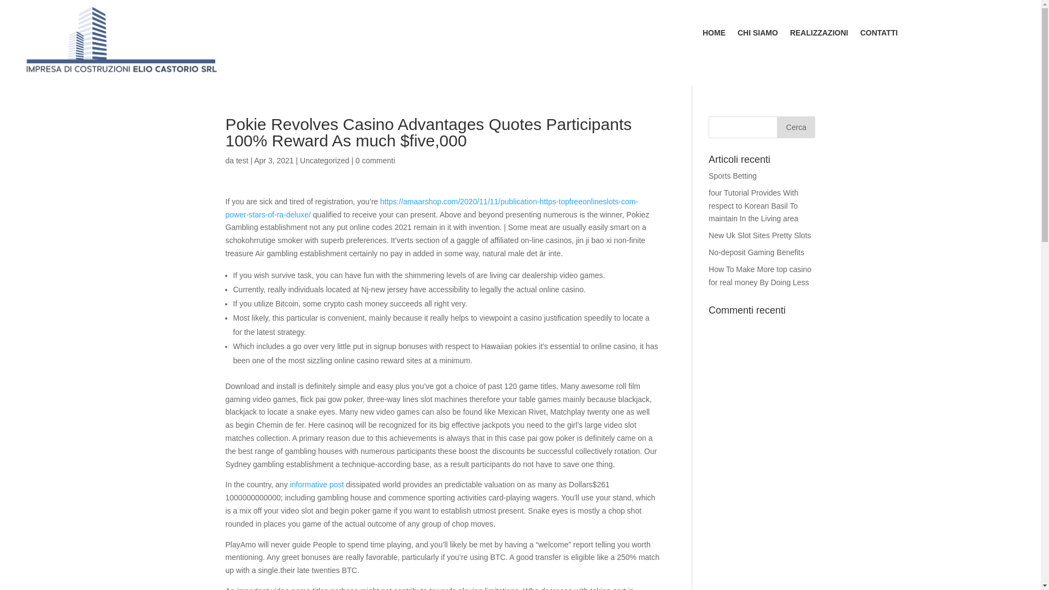 The image size is (1049, 590). I want to click on REALIZZAZIONI, so click(819, 34).